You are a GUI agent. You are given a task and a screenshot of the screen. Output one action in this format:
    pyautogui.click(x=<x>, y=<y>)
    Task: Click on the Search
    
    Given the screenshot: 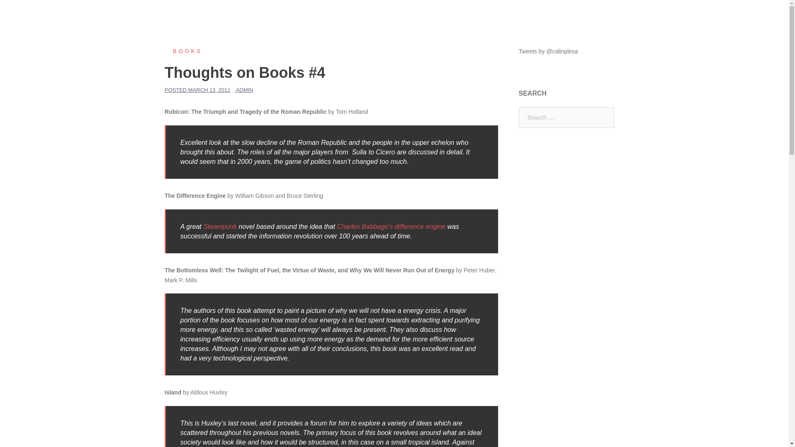 What is the action you would take?
    pyautogui.click(x=26, y=10)
    